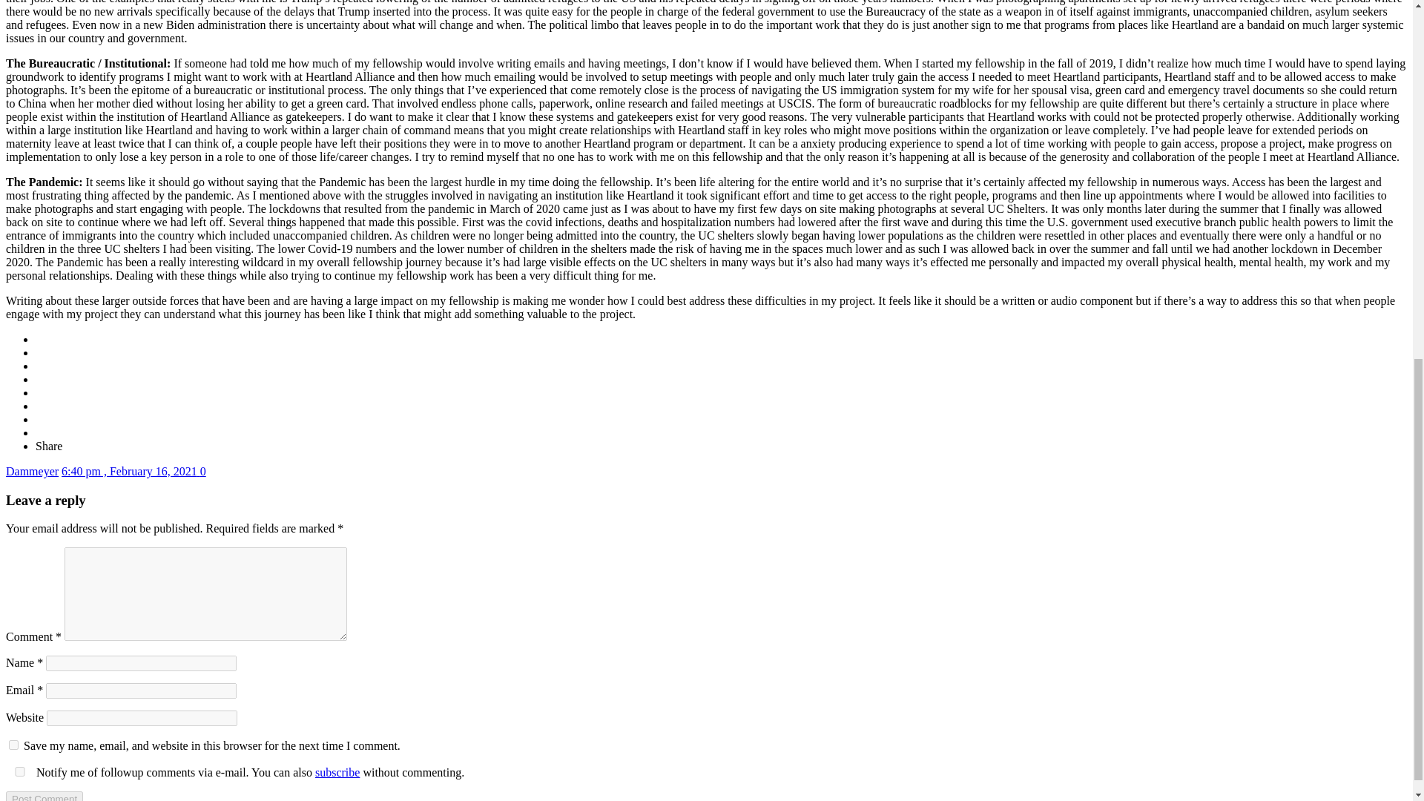 The height and width of the screenshot is (801, 1424). I want to click on 0, so click(203, 471).